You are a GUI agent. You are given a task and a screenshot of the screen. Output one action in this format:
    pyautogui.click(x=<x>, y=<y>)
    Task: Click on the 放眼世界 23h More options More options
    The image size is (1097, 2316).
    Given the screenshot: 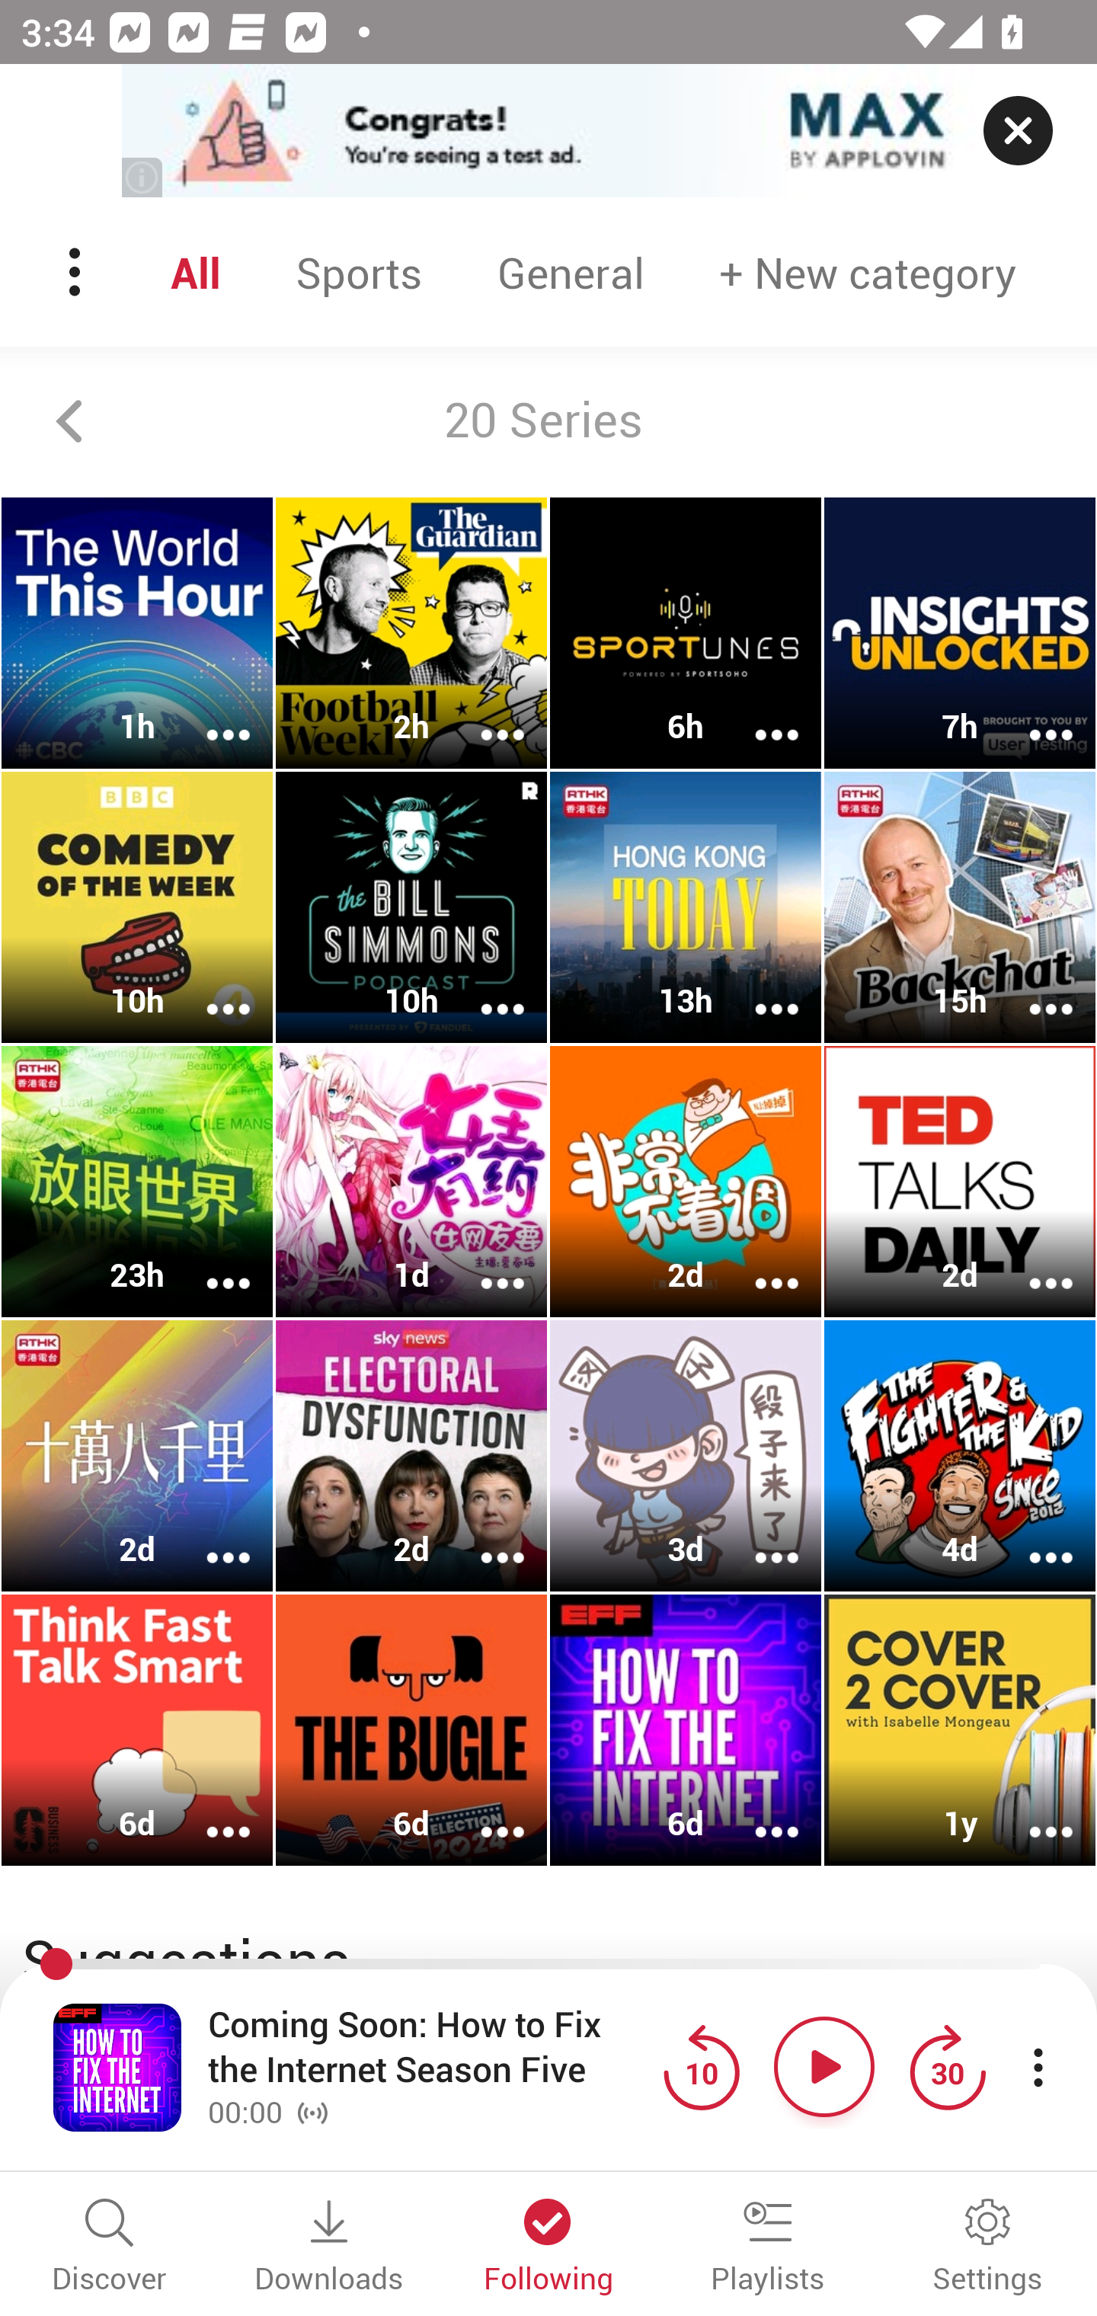 What is the action you would take?
    pyautogui.click(x=137, y=1181)
    